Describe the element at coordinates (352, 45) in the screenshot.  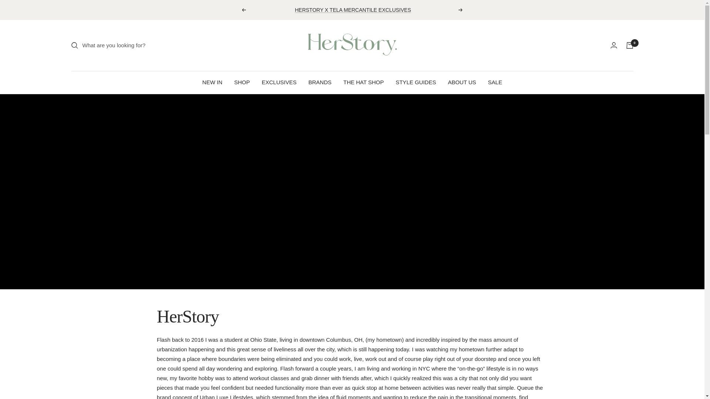
I see `Herstory` at that location.